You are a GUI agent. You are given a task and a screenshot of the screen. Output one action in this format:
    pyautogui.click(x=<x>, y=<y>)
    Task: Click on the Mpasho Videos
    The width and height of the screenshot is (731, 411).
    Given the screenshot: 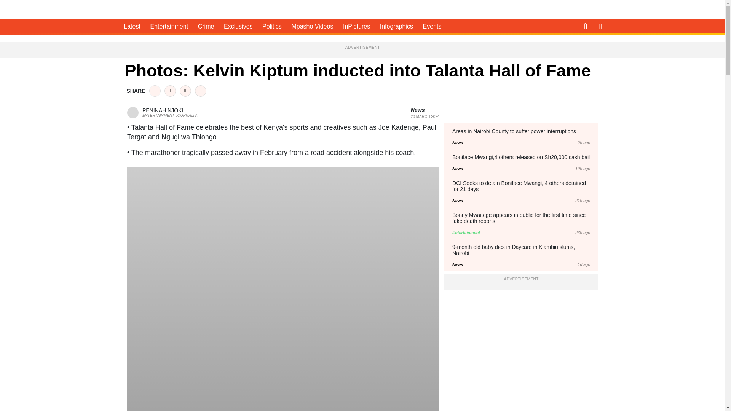 What is the action you would take?
    pyautogui.click(x=312, y=26)
    